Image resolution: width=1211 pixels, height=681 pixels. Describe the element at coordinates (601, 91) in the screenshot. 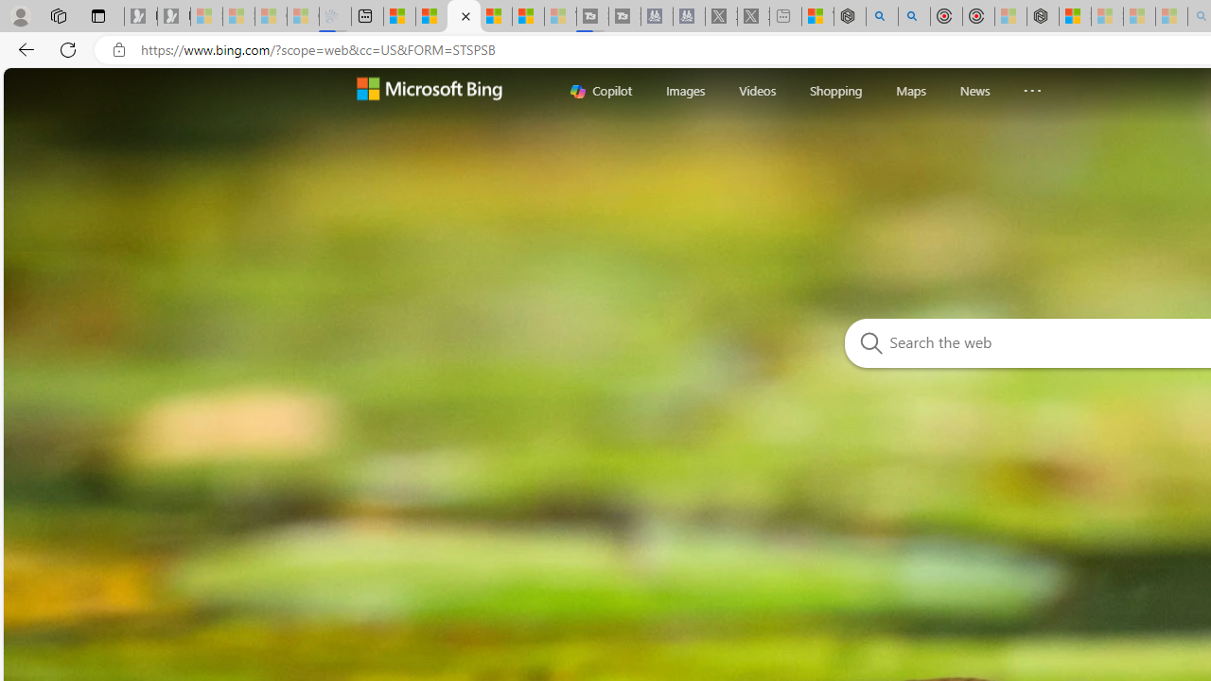

I see `Copilot` at that location.